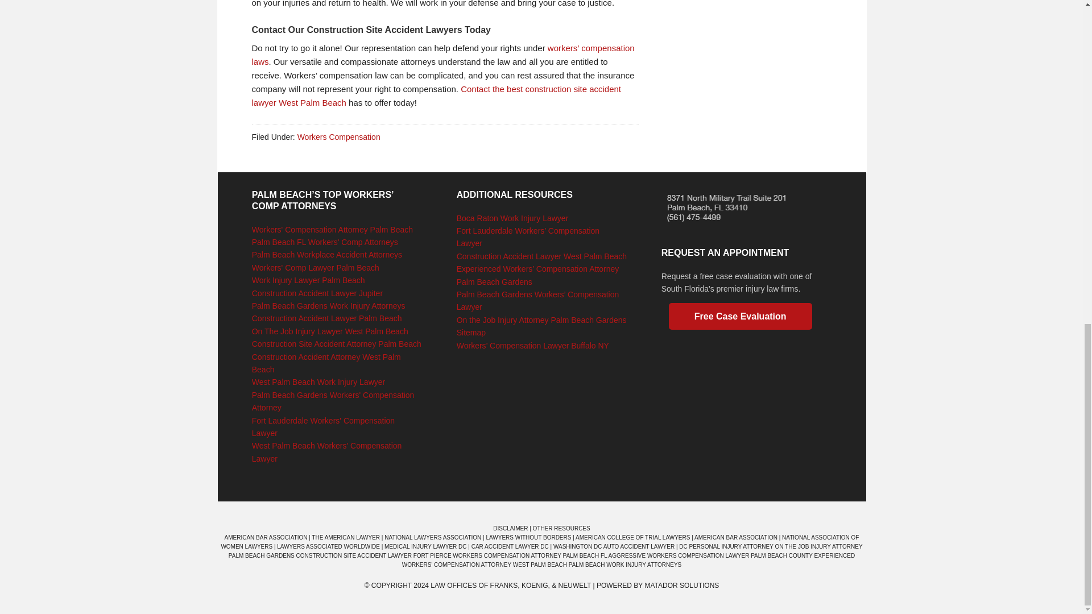 The width and height of the screenshot is (1092, 614). I want to click on Construction Site Accident Attorney Palm Beach, so click(337, 344).